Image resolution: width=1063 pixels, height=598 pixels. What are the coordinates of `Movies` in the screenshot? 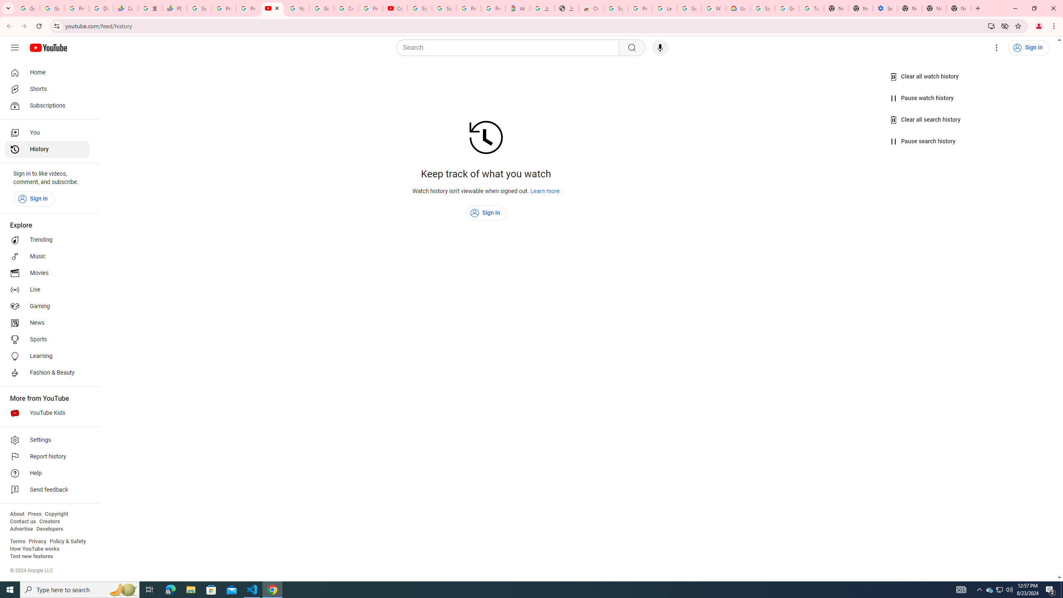 It's located at (47, 273).